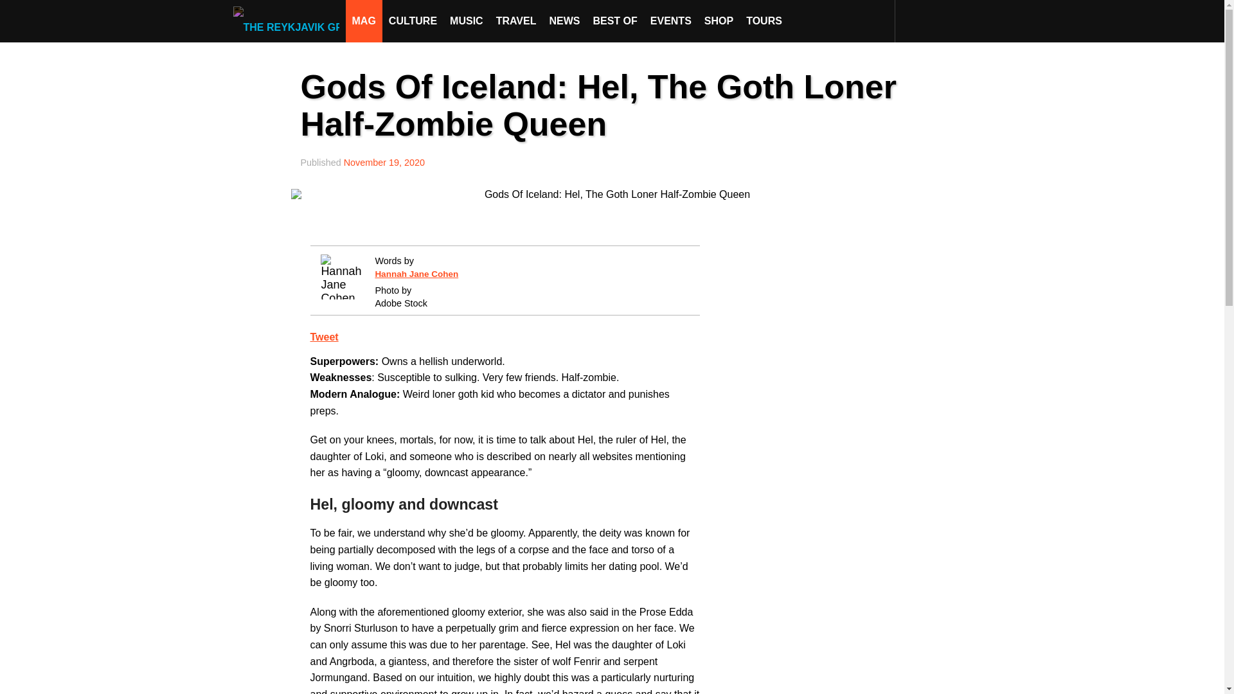 This screenshot has width=1234, height=694. I want to click on SHOP, so click(719, 21).